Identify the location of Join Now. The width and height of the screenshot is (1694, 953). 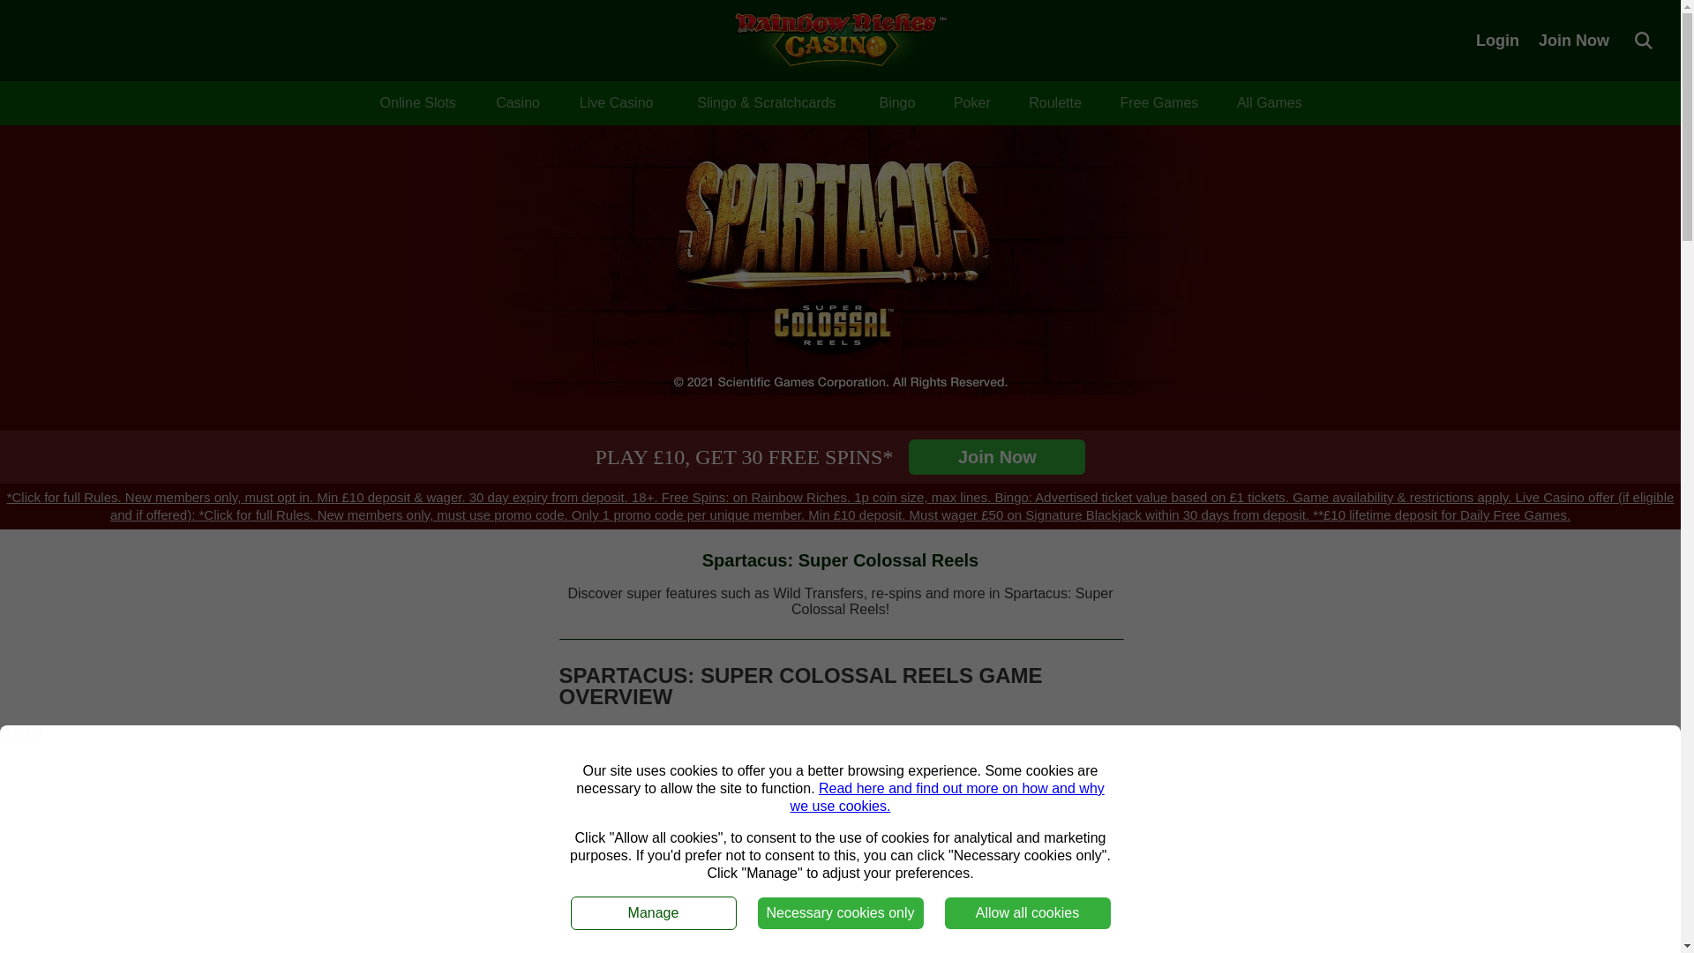
(997, 456).